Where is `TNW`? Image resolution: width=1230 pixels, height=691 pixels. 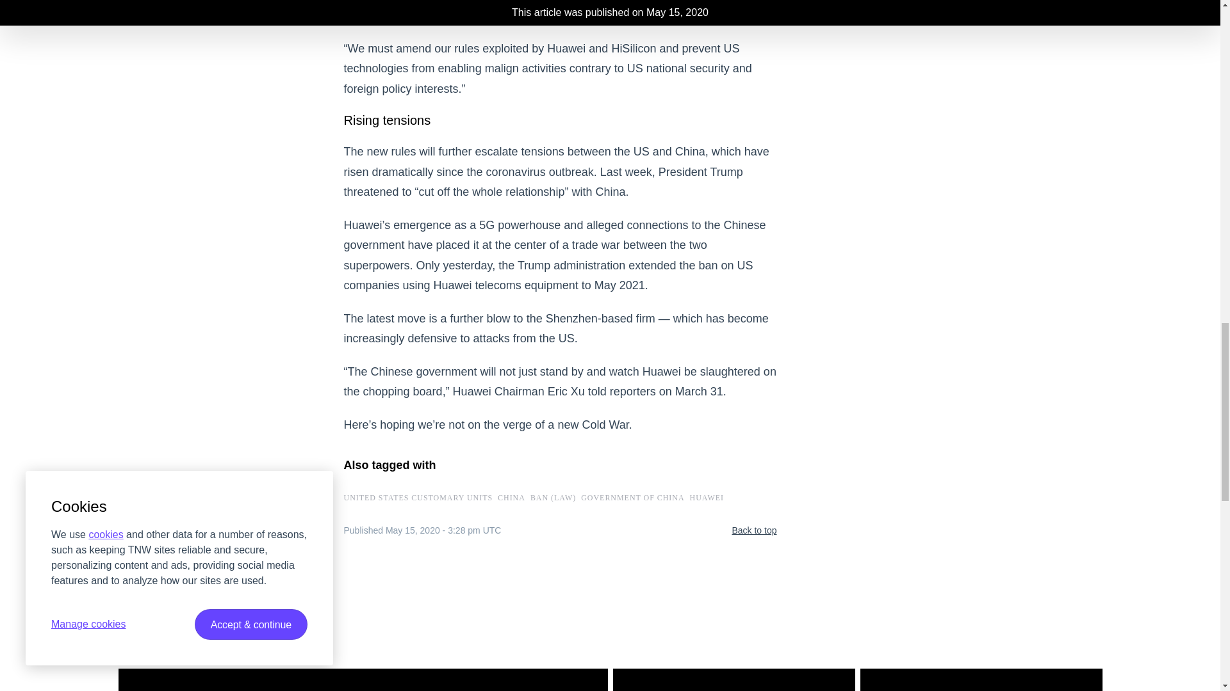 TNW is located at coordinates (271, 663).